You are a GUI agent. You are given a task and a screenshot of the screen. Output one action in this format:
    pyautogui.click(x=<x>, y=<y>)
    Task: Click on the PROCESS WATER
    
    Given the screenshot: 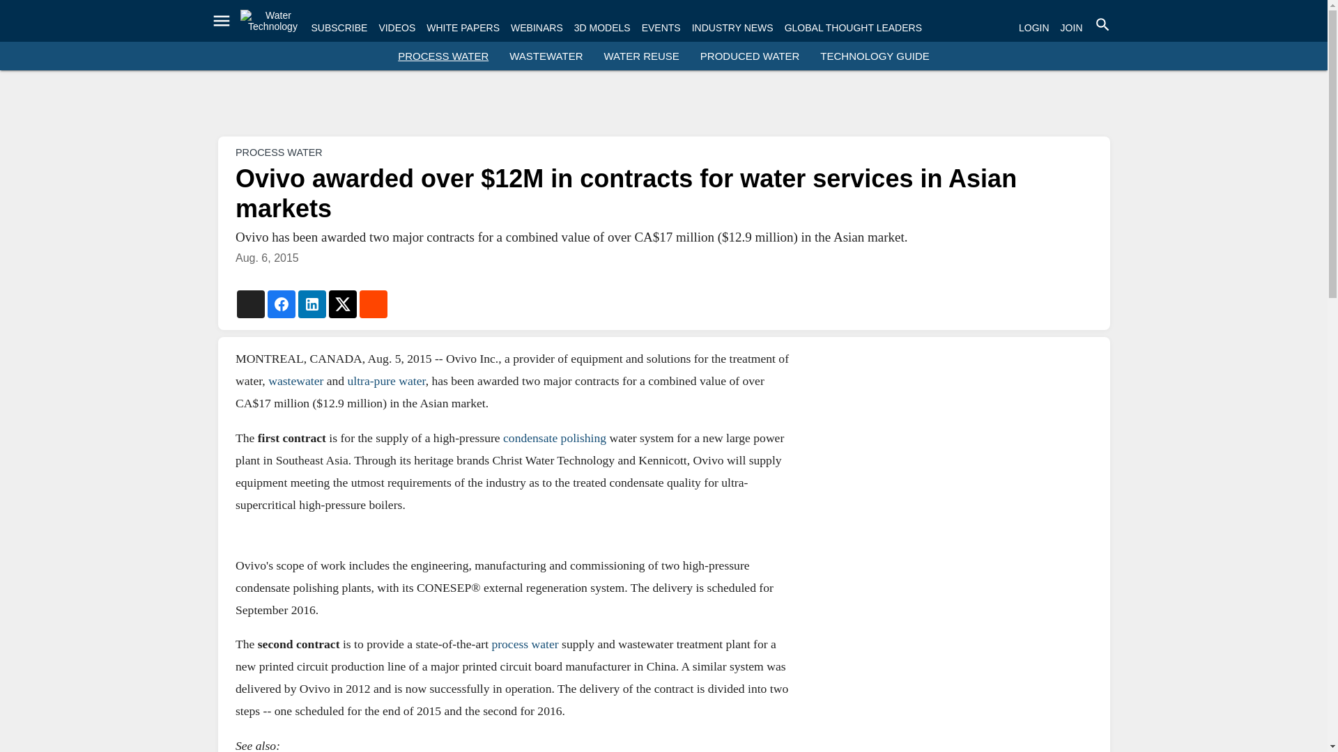 What is the action you would take?
    pyautogui.click(x=443, y=56)
    